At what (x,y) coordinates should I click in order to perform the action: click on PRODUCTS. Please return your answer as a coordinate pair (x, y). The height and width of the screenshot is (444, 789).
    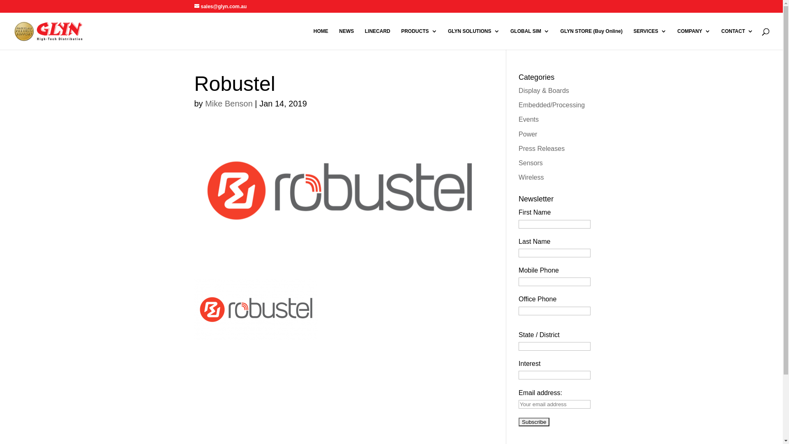
    Looking at the image, I should click on (419, 39).